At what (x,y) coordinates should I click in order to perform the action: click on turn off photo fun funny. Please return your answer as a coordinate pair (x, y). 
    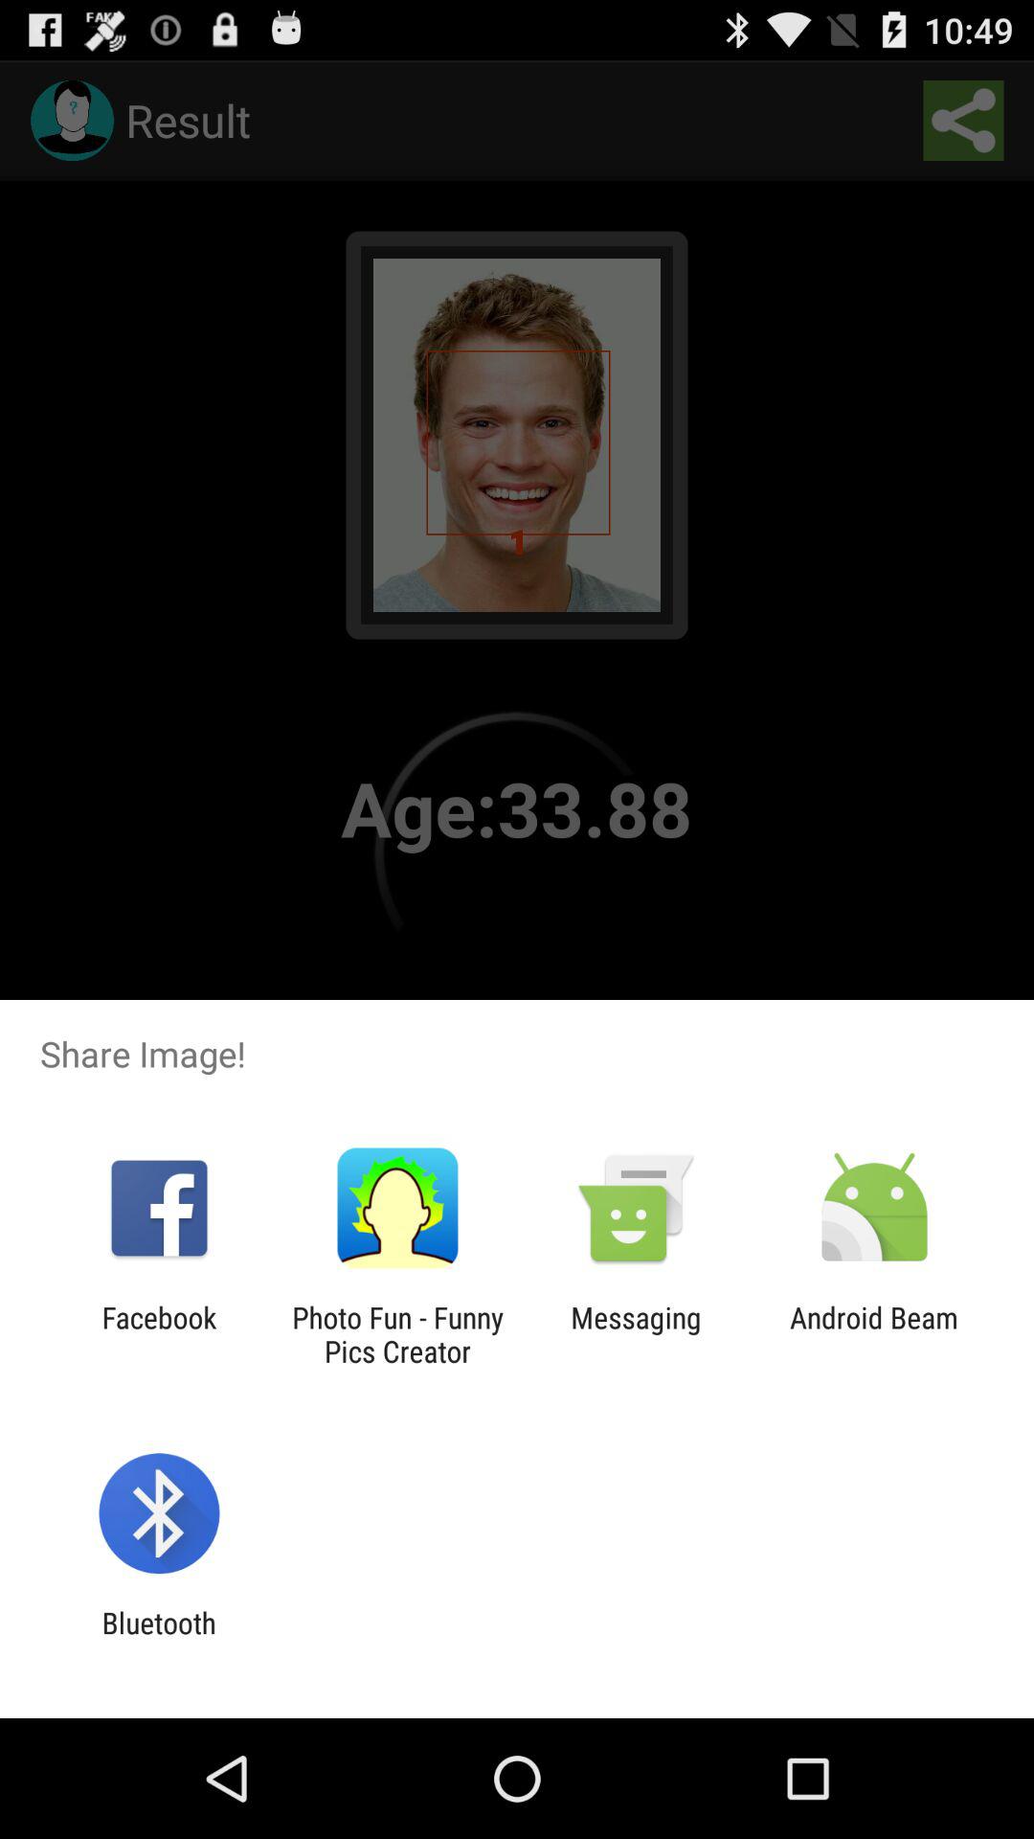
    Looking at the image, I should click on (397, 1334).